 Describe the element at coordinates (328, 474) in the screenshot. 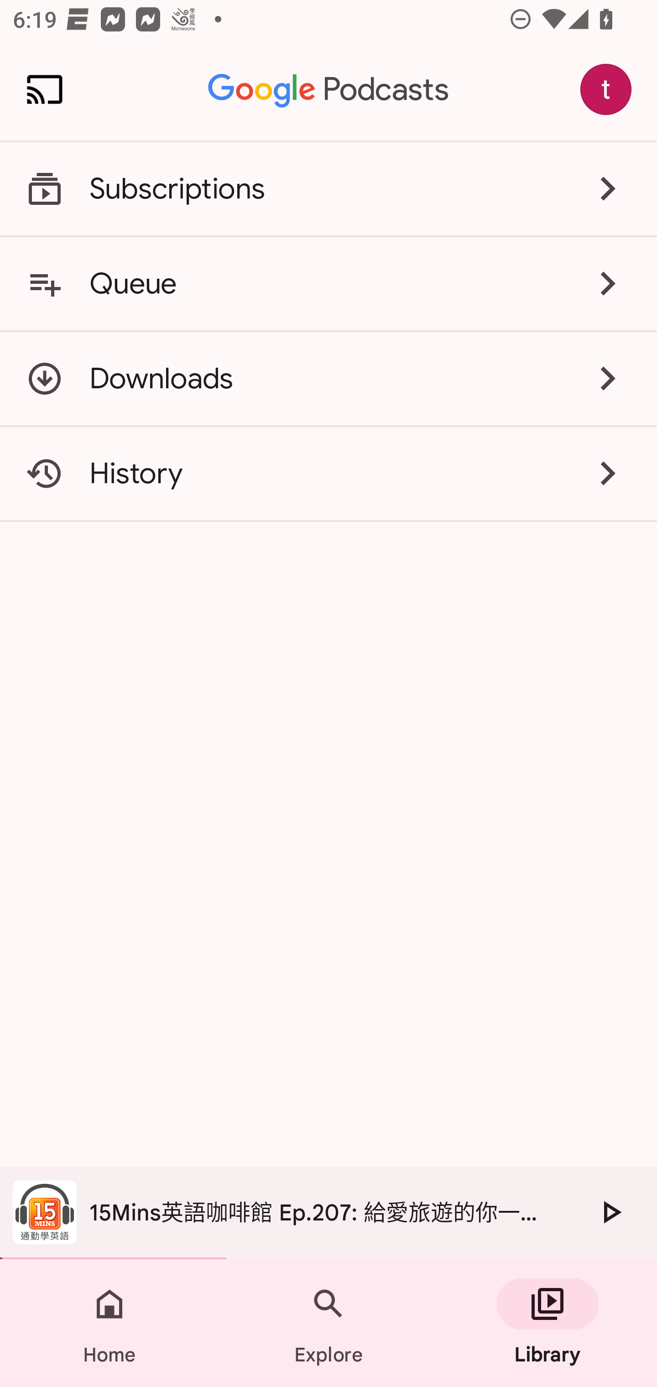

I see `History` at that location.